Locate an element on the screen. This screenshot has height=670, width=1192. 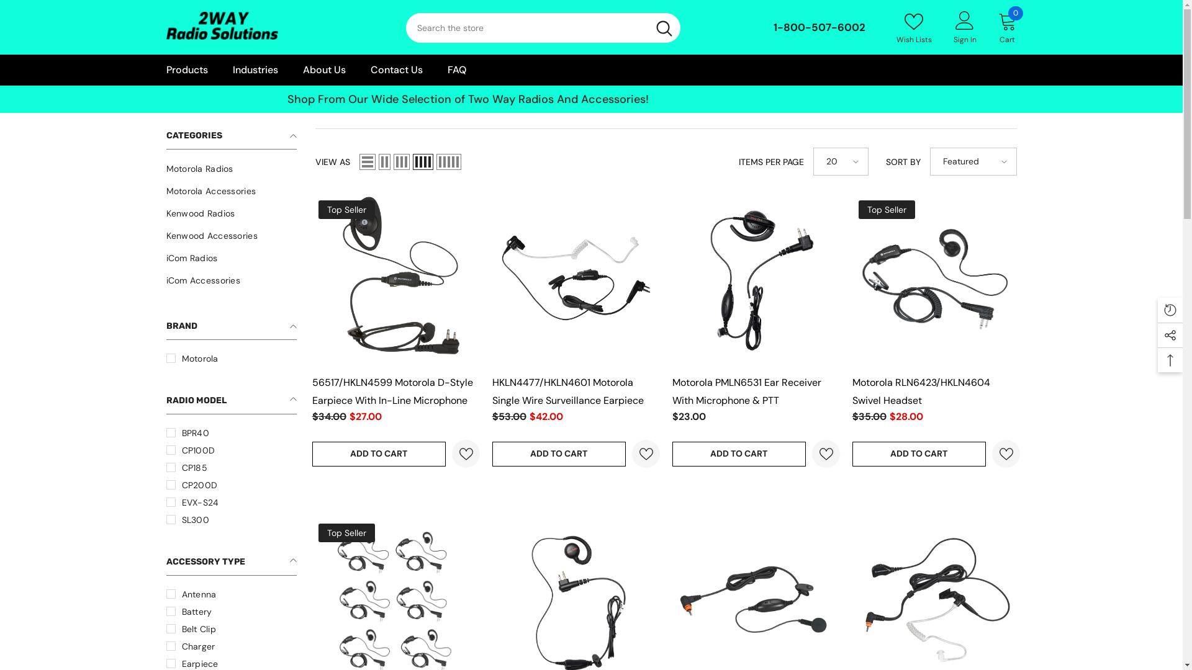
user
Sign In is located at coordinates (965, 27).